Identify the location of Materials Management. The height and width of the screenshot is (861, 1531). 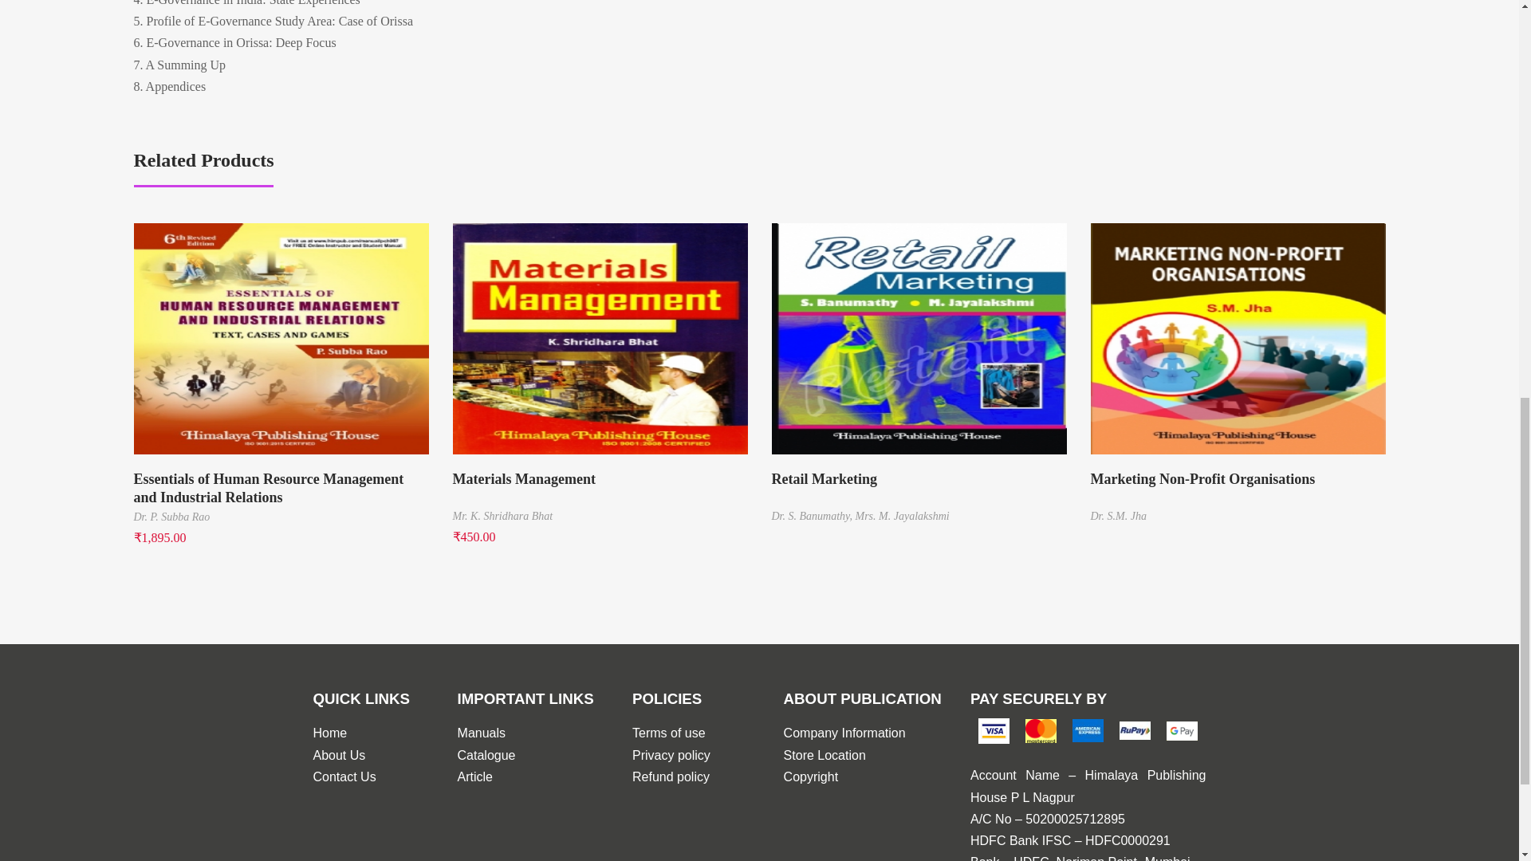
(600, 488).